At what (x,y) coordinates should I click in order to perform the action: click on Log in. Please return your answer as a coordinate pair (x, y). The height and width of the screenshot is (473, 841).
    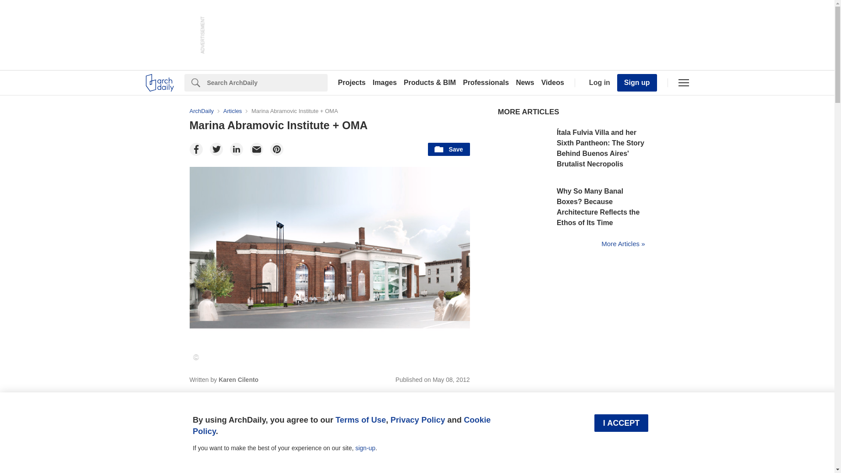
    Looking at the image, I should click on (597, 82).